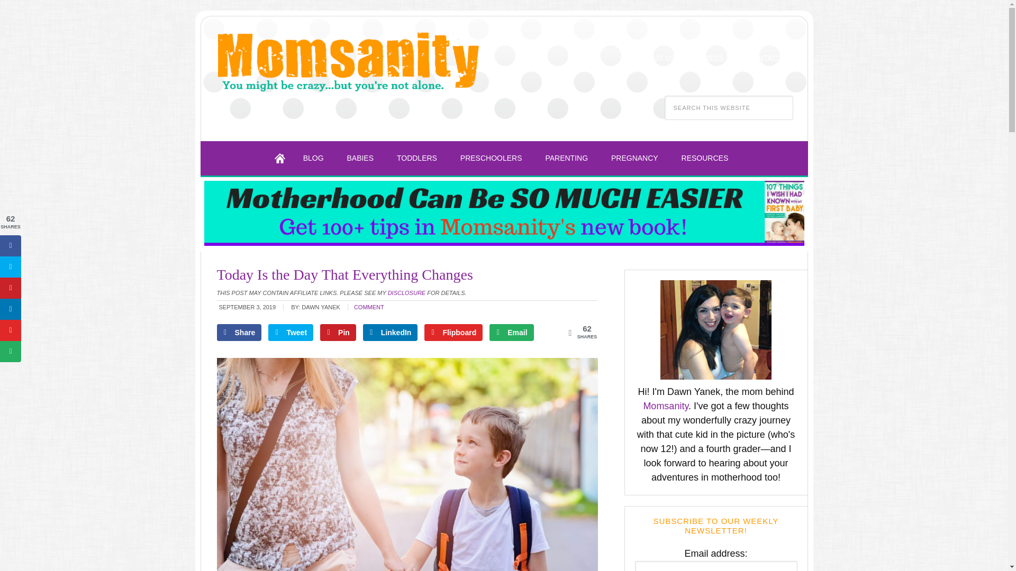 Image resolution: width=1016 pixels, height=571 pixels. What do you see at coordinates (390, 332) in the screenshot?
I see `LinkedIn` at bounding box center [390, 332].